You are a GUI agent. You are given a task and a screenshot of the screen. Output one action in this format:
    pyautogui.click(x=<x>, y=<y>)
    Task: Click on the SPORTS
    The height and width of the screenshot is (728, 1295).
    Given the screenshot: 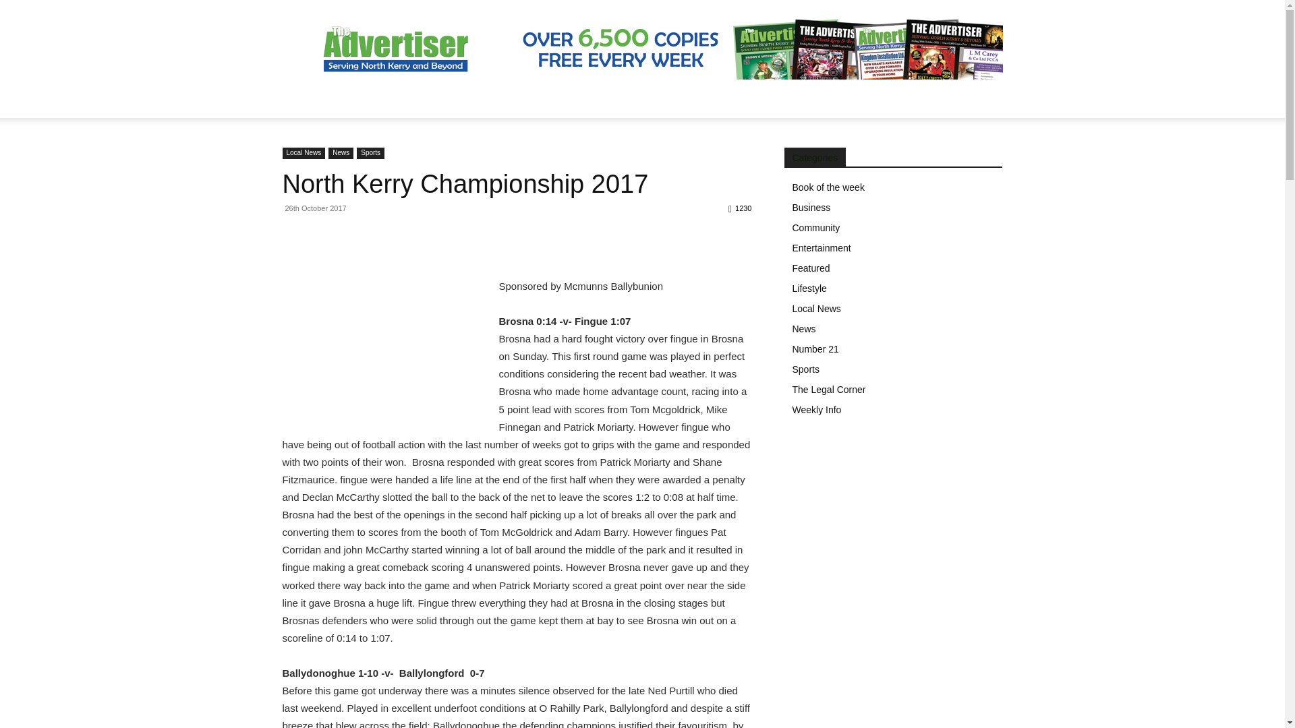 What is the action you would take?
    pyautogui.click(x=405, y=101)
    